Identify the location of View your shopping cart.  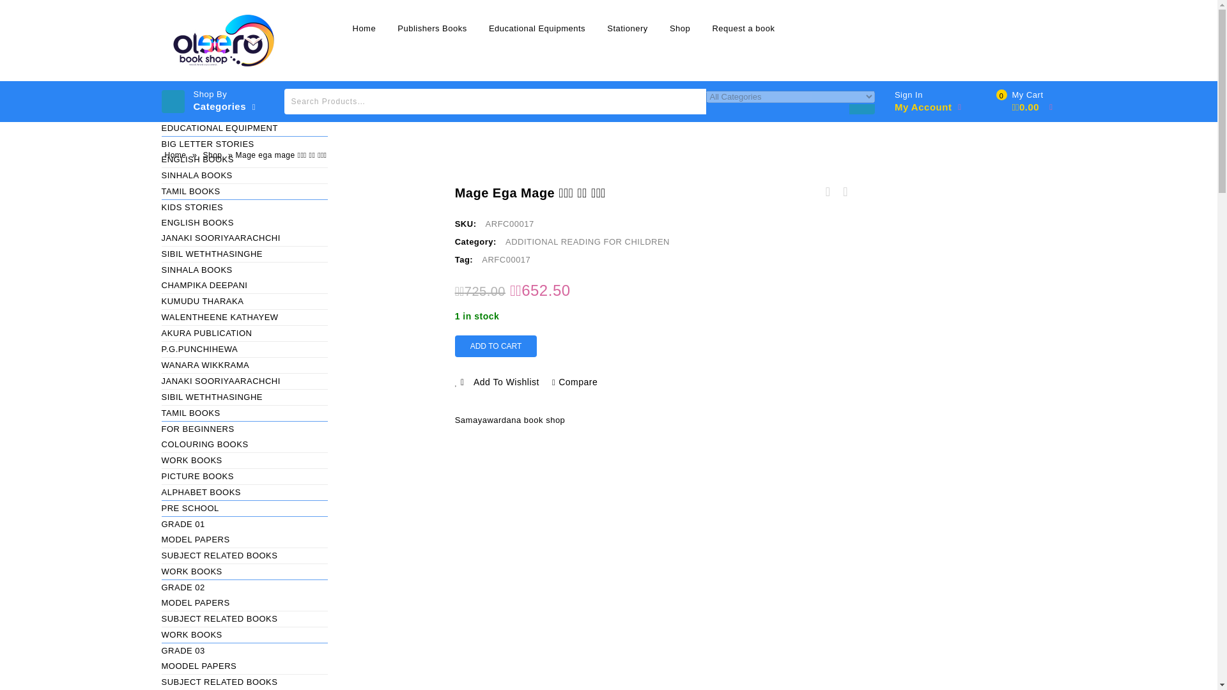
(1028, 102).